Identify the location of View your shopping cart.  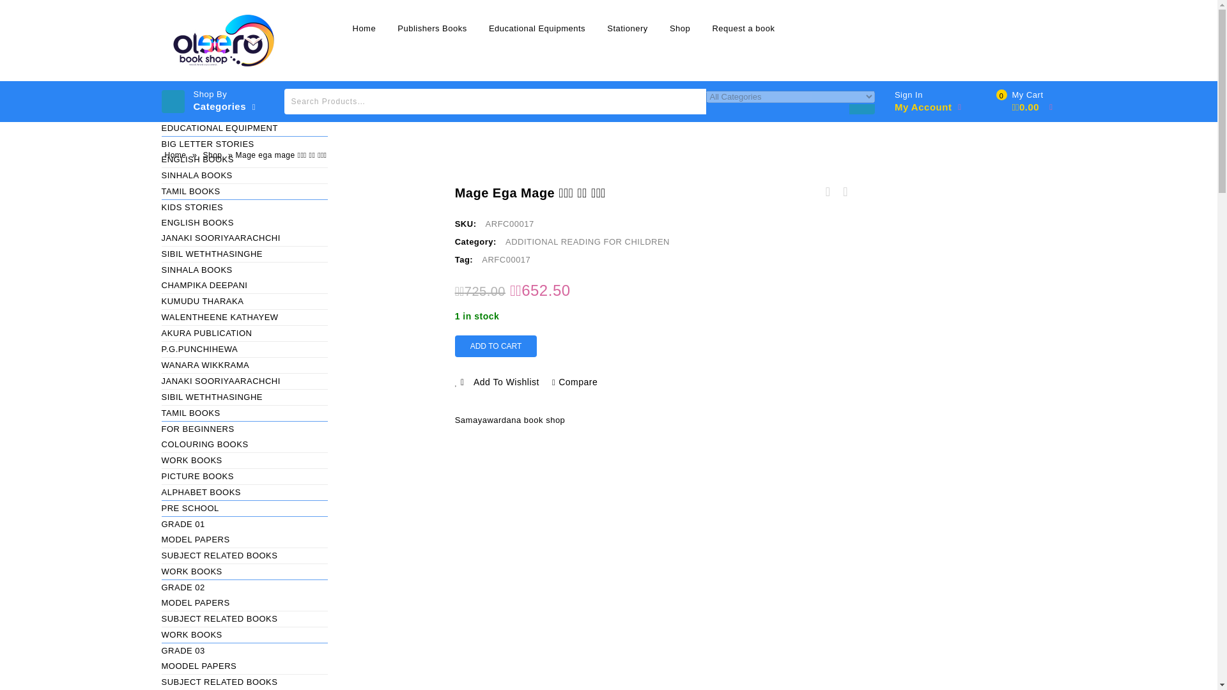
(1028, 102).